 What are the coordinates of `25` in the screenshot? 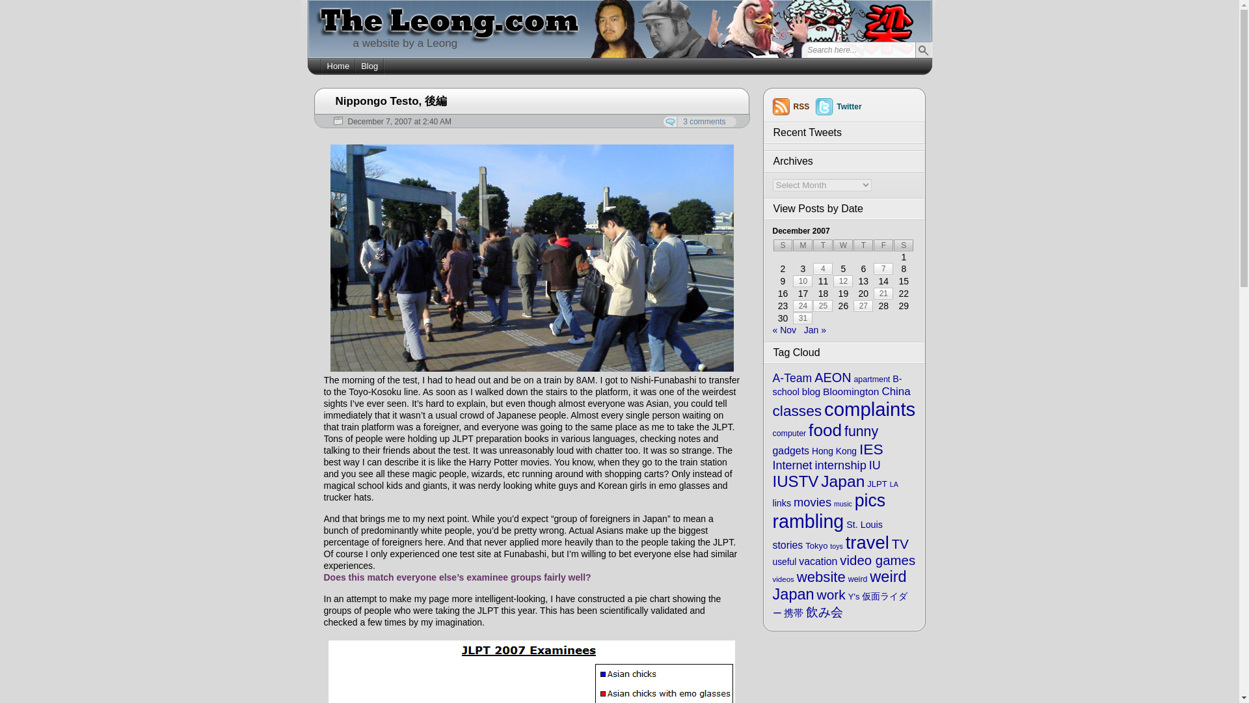 It's located at (822, 306).